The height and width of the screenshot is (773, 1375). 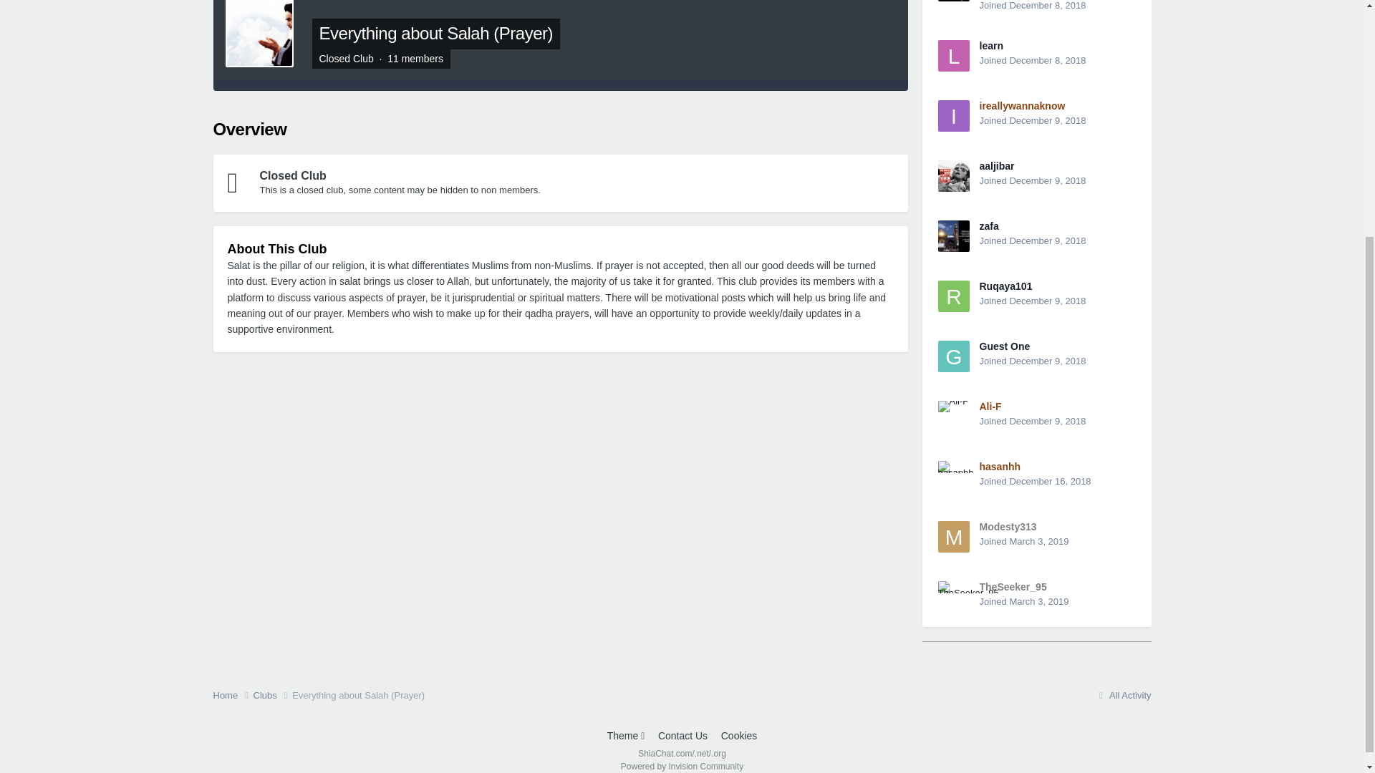 I want to click on Go to Guest One's profile, so click(x=1004, y=346).